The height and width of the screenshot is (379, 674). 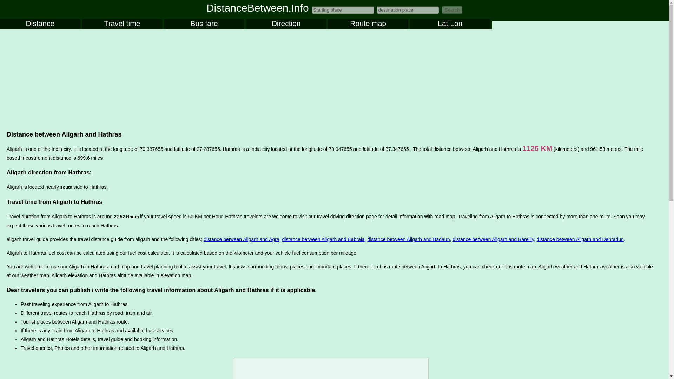 What do you see at coordinates (323, 239) in the screenshot?
I see `distance between Aligarh and Babrala` at bounding box center [323, 239].